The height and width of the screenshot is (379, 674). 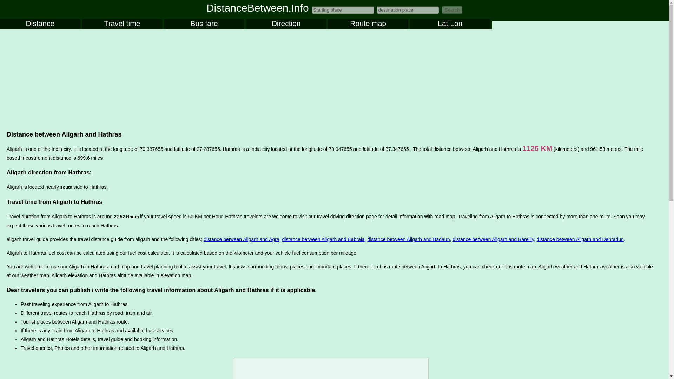 What do you see at coordinates (323, 239) in the screenshot?
I see `distance between Aligarh and Babrala` at bounding box center [323, 239].